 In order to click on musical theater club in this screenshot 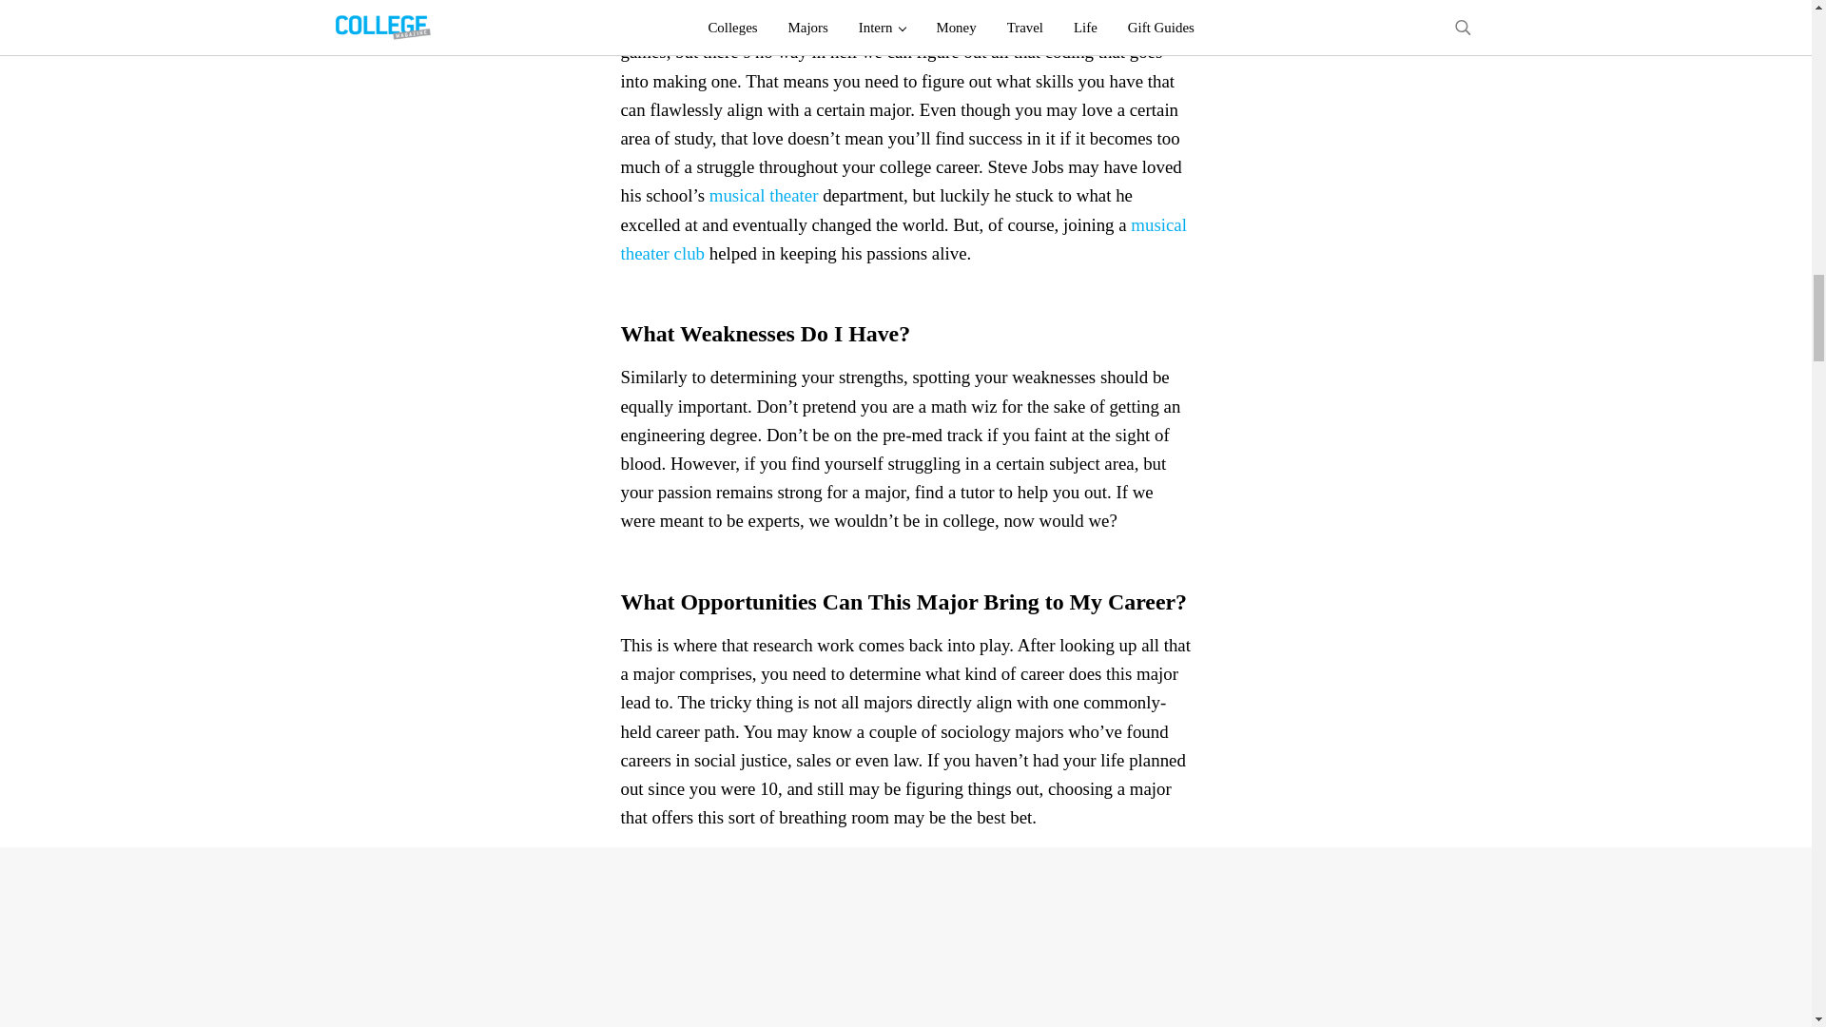, I will do `click(903, 238)`.